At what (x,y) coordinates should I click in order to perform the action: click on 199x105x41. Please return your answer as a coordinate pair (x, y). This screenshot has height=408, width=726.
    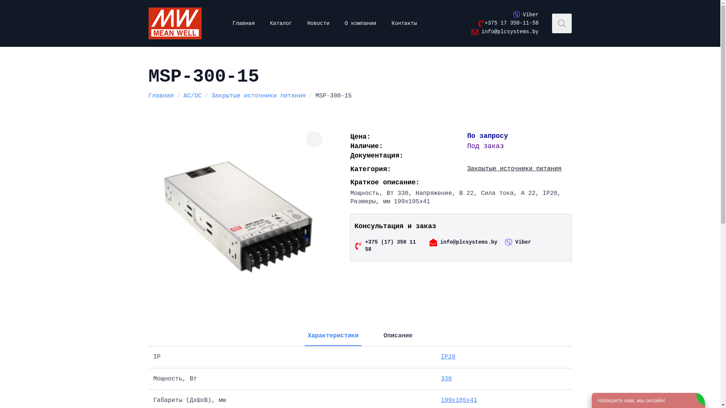
    Looking at the image, I should click on (459, 400).